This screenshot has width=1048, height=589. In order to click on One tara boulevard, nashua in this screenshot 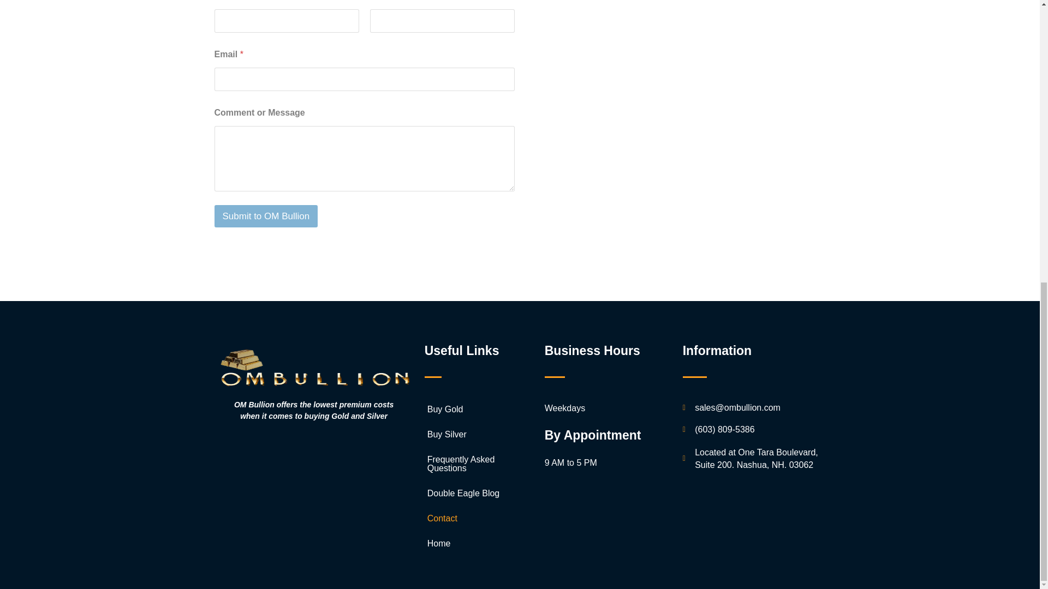, I will do `click(675, 101)`.